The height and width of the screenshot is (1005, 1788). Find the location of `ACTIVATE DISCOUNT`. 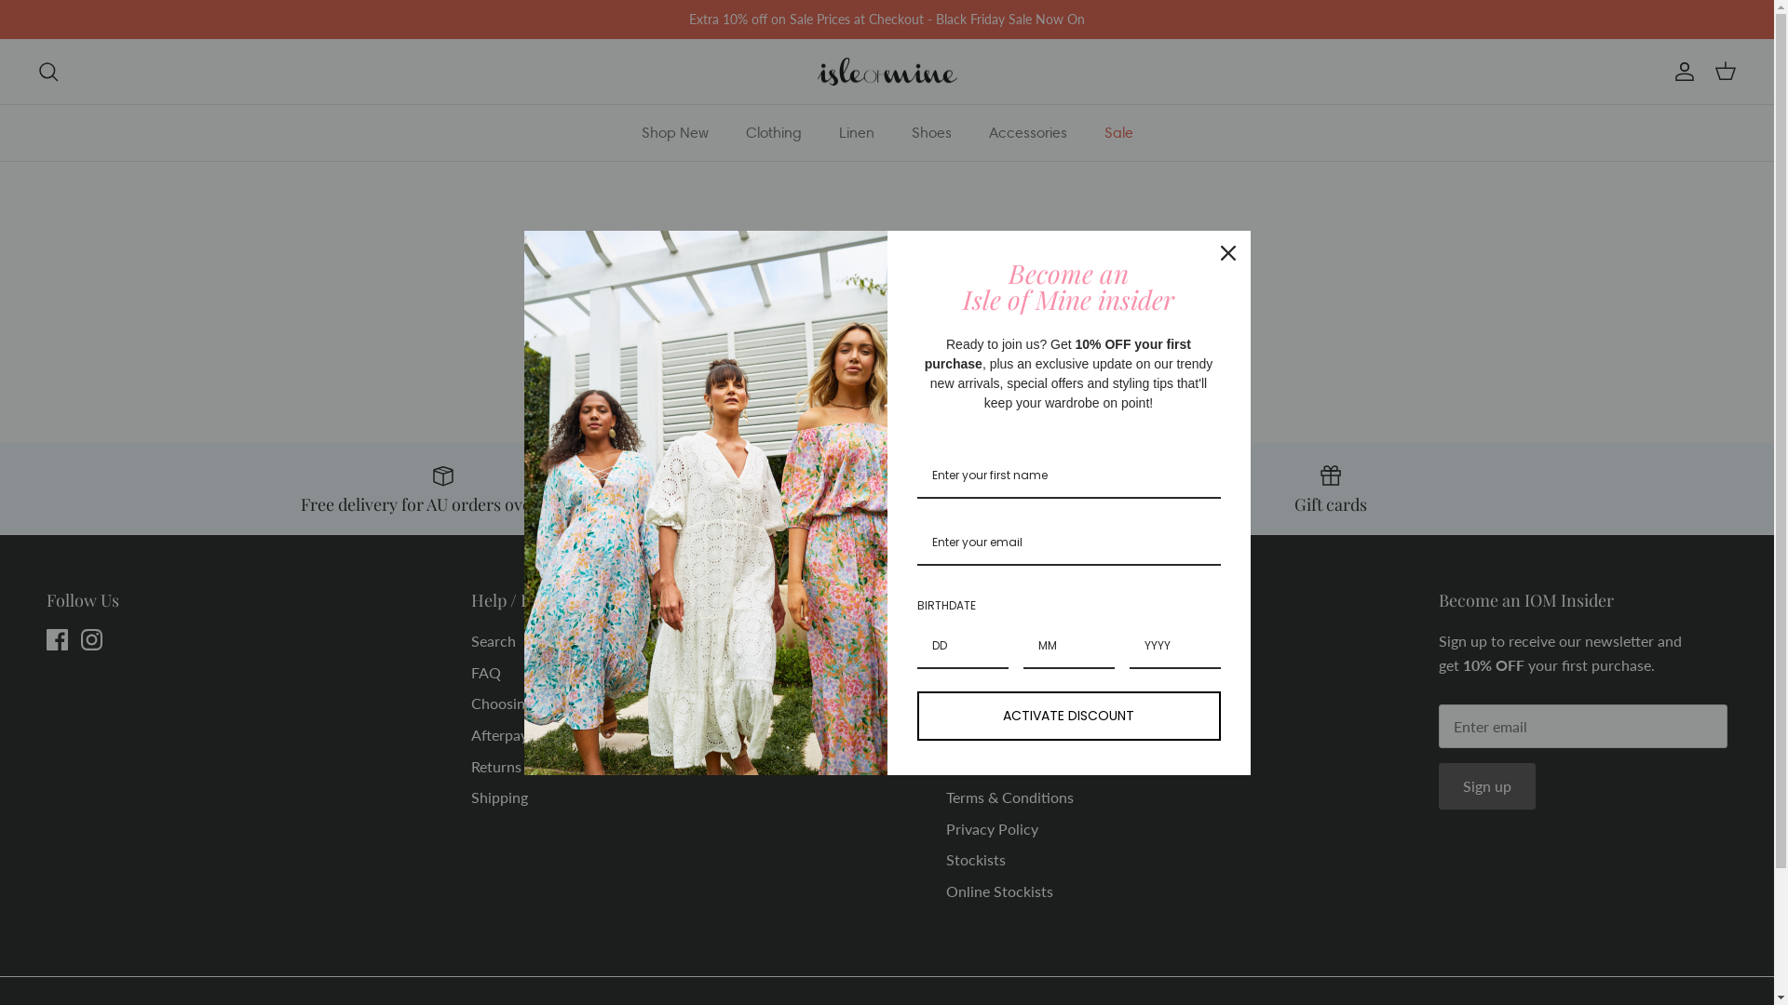

ACTIVATE DISCOUNT is located at coordinates (1067, 717).